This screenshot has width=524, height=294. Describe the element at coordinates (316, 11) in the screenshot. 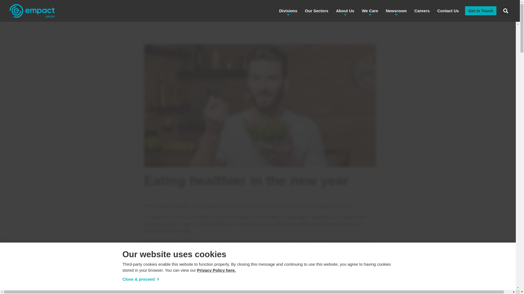

I see `Our Sectors` at that location.